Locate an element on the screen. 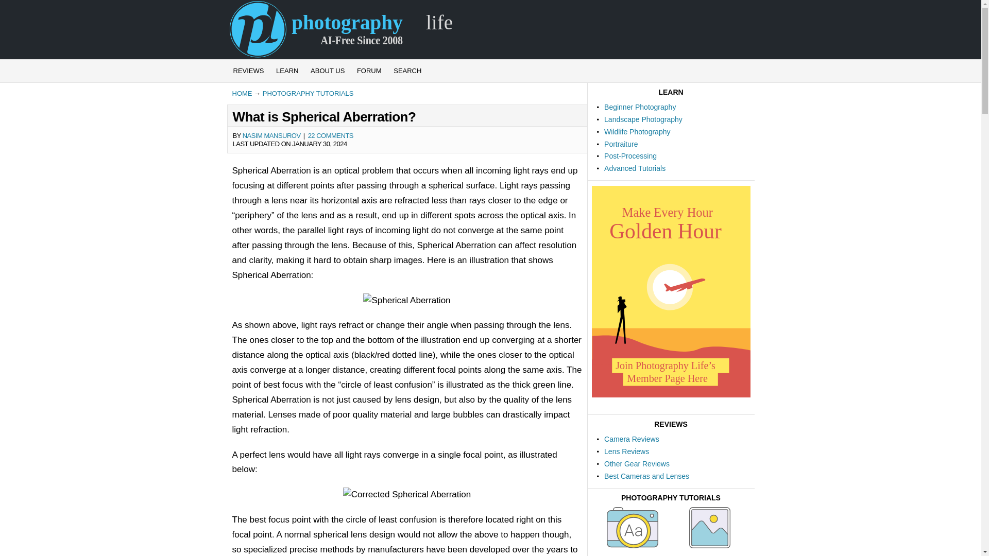  NASIM MANSUROV is located at coordinates (271, 135).